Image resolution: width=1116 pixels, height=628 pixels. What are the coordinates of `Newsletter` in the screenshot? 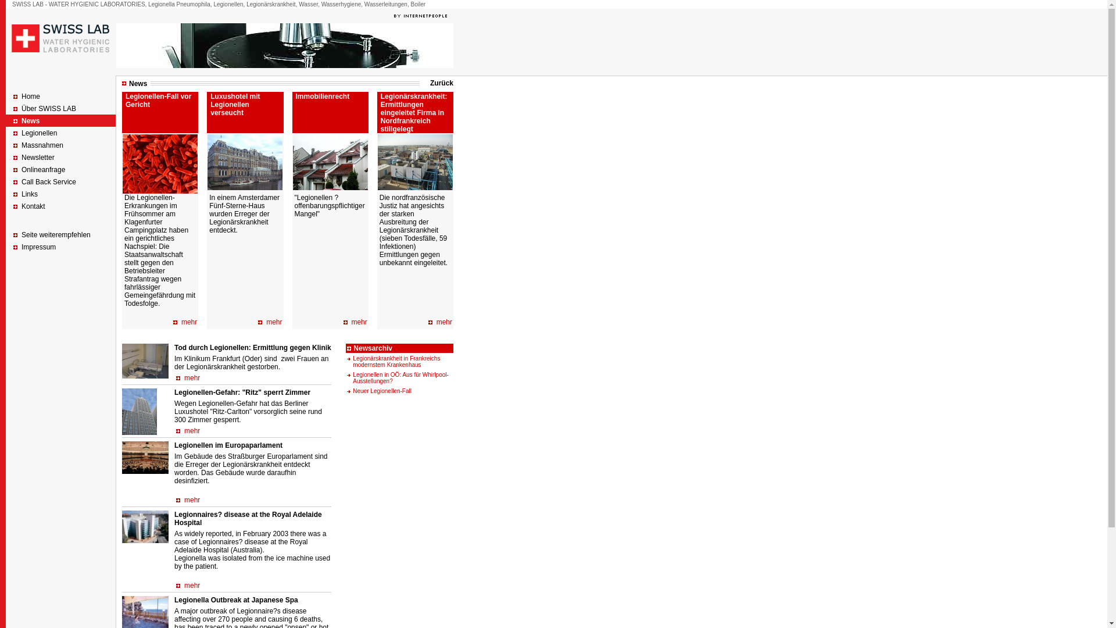 It's located at (38, 158).